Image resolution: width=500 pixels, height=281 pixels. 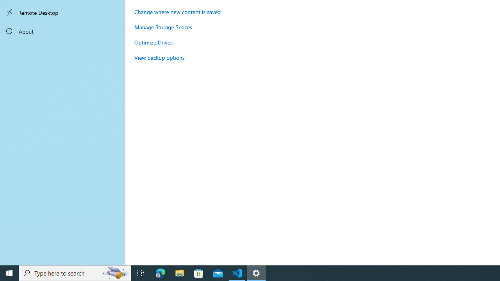 I want to click on File Explorer, so click(x=180, y=273).